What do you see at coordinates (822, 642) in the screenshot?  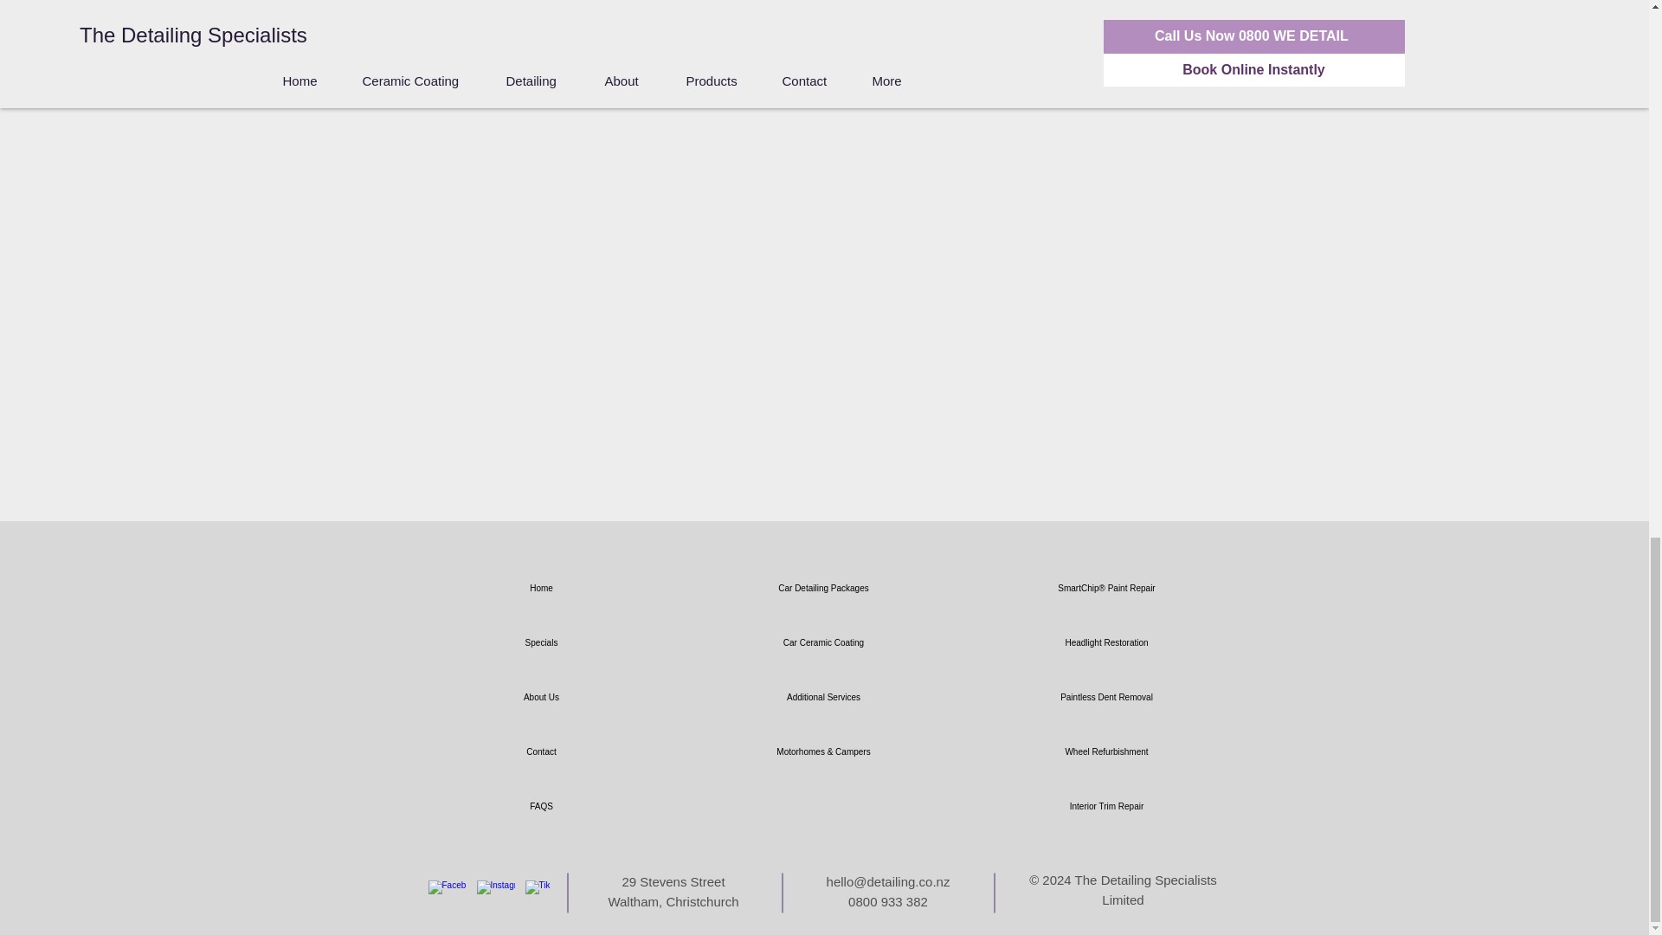 I see `Car Ceramic Coating` at bounding box center [822, 642].